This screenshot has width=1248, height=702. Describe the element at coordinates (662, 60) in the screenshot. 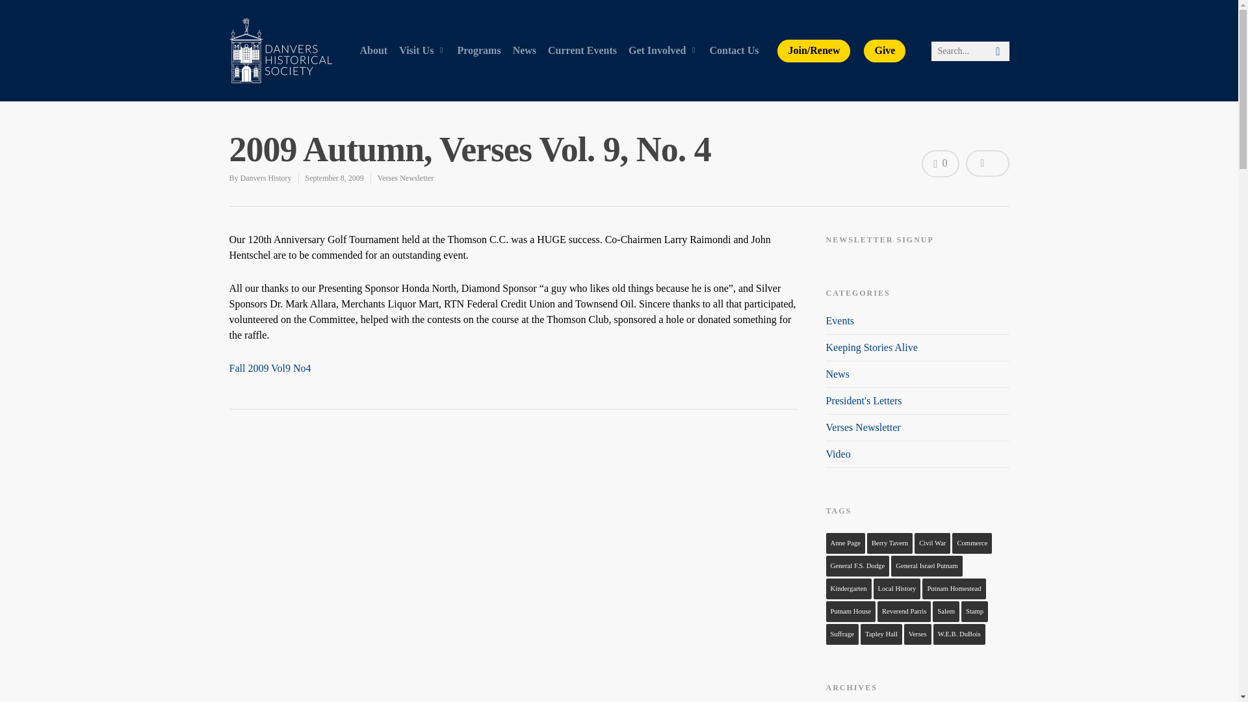

I see `Get Involved` at that location.